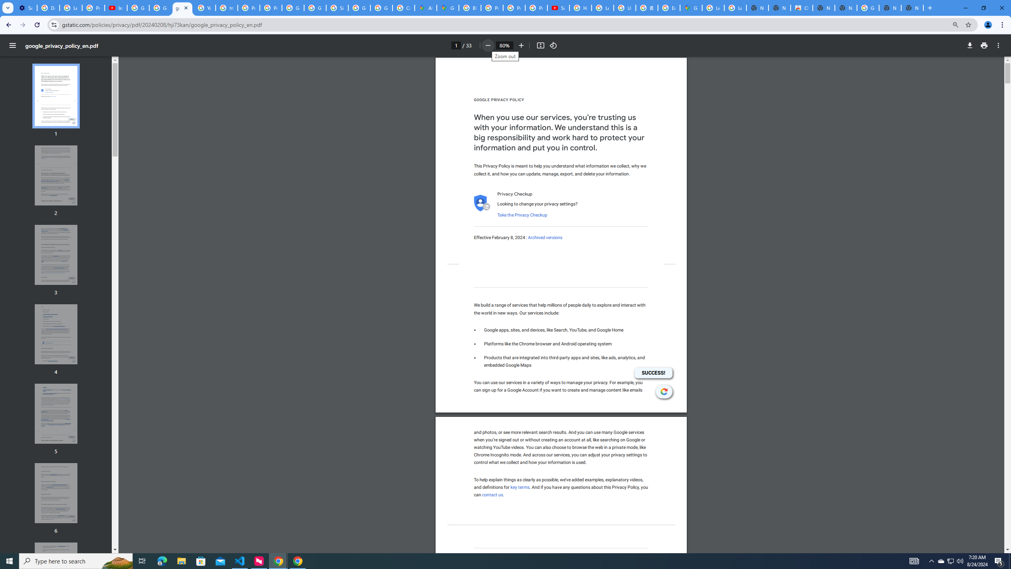  Describe the element at coordinates (26, 8) in the screenshot. I see `Settings - Customize profile` at that location.